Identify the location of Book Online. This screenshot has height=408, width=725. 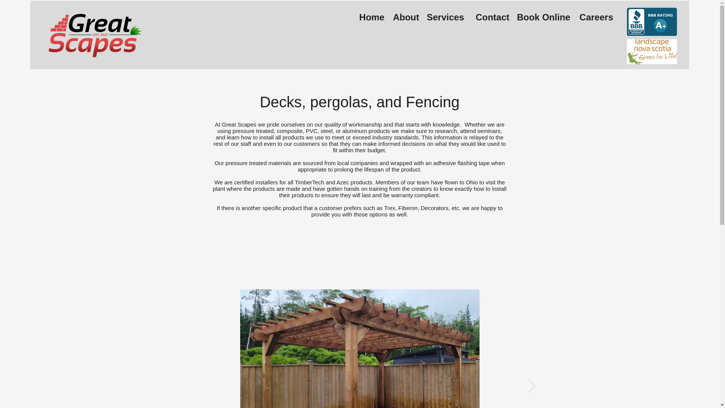
(543, 17).